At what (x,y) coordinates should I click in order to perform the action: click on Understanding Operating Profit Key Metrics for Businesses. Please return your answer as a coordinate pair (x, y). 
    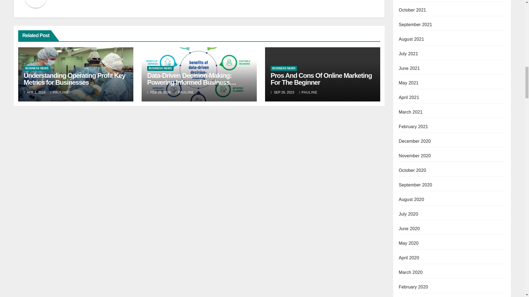
    Looking at the image, I should click on (74, 79).